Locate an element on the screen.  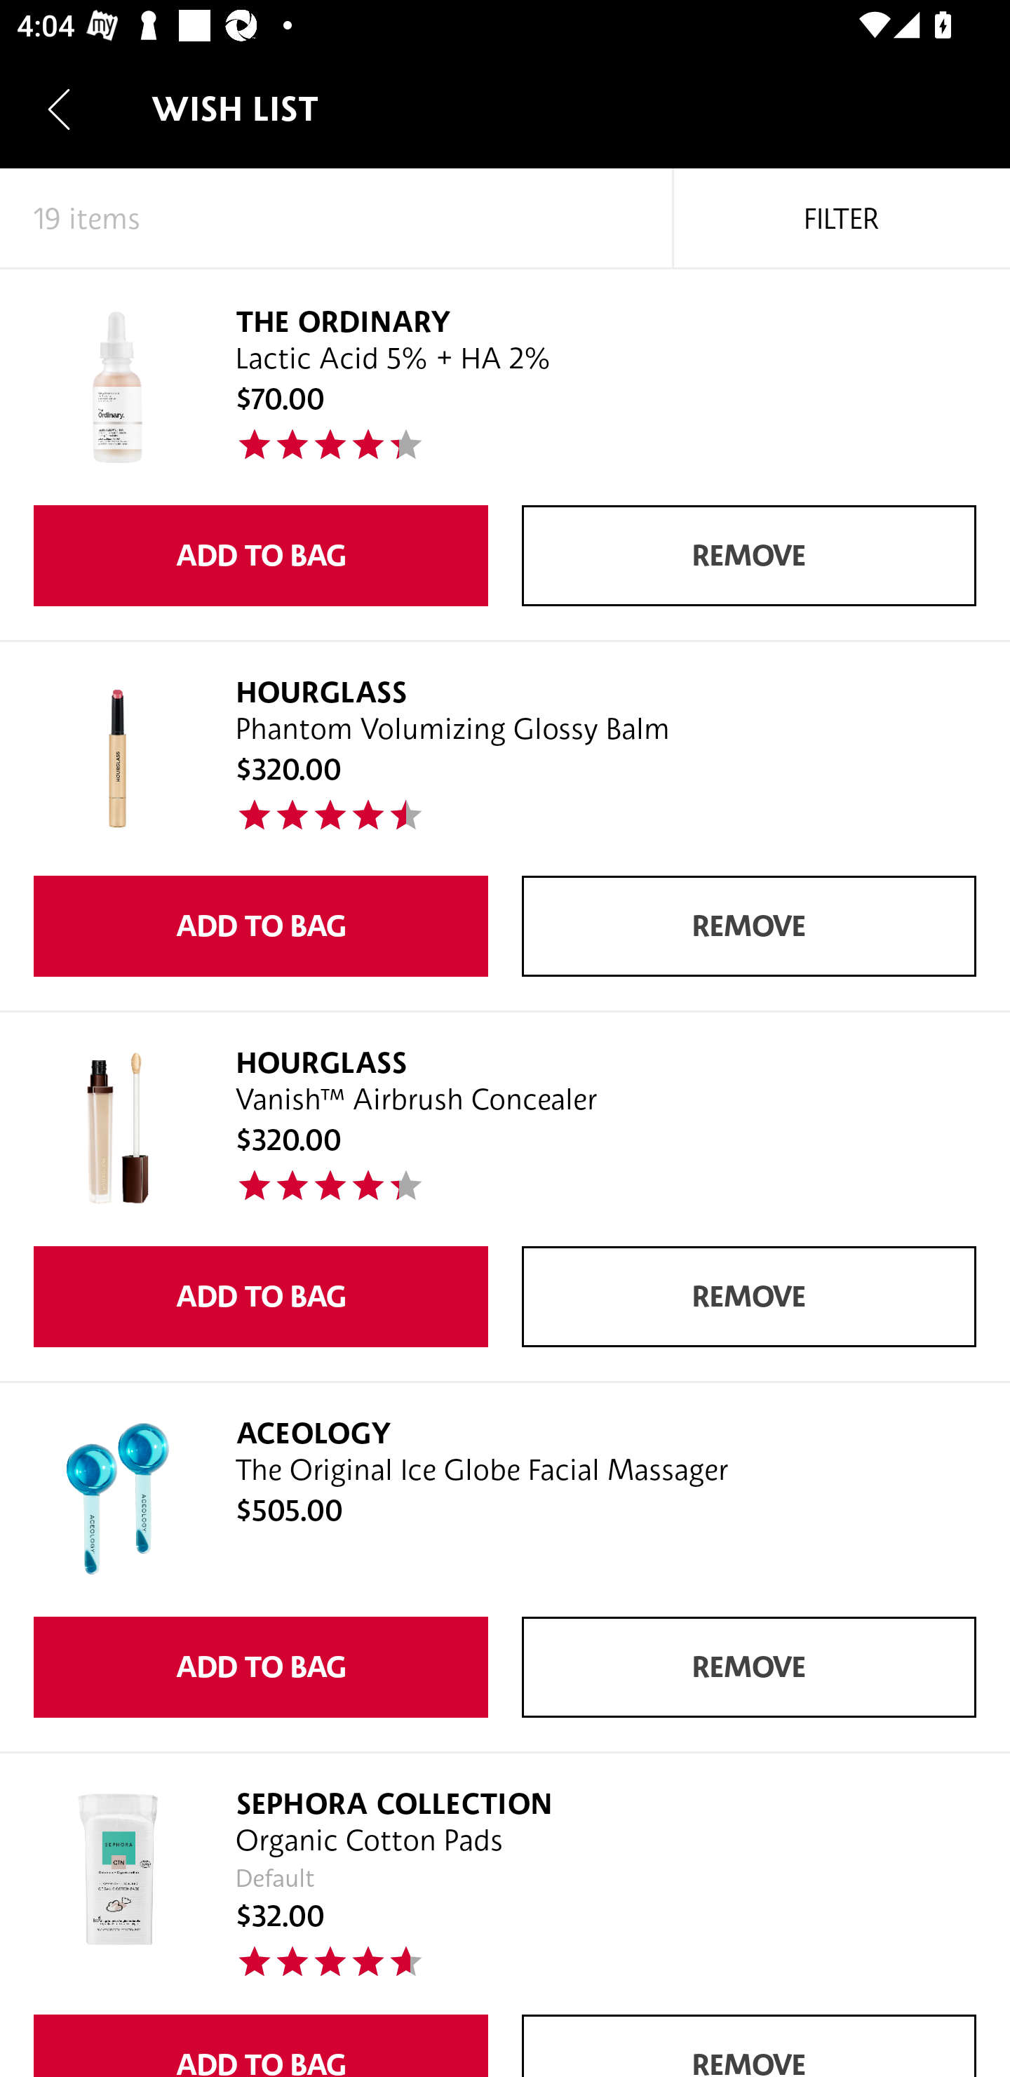
REMOVE is located at coordinates (749, 926).